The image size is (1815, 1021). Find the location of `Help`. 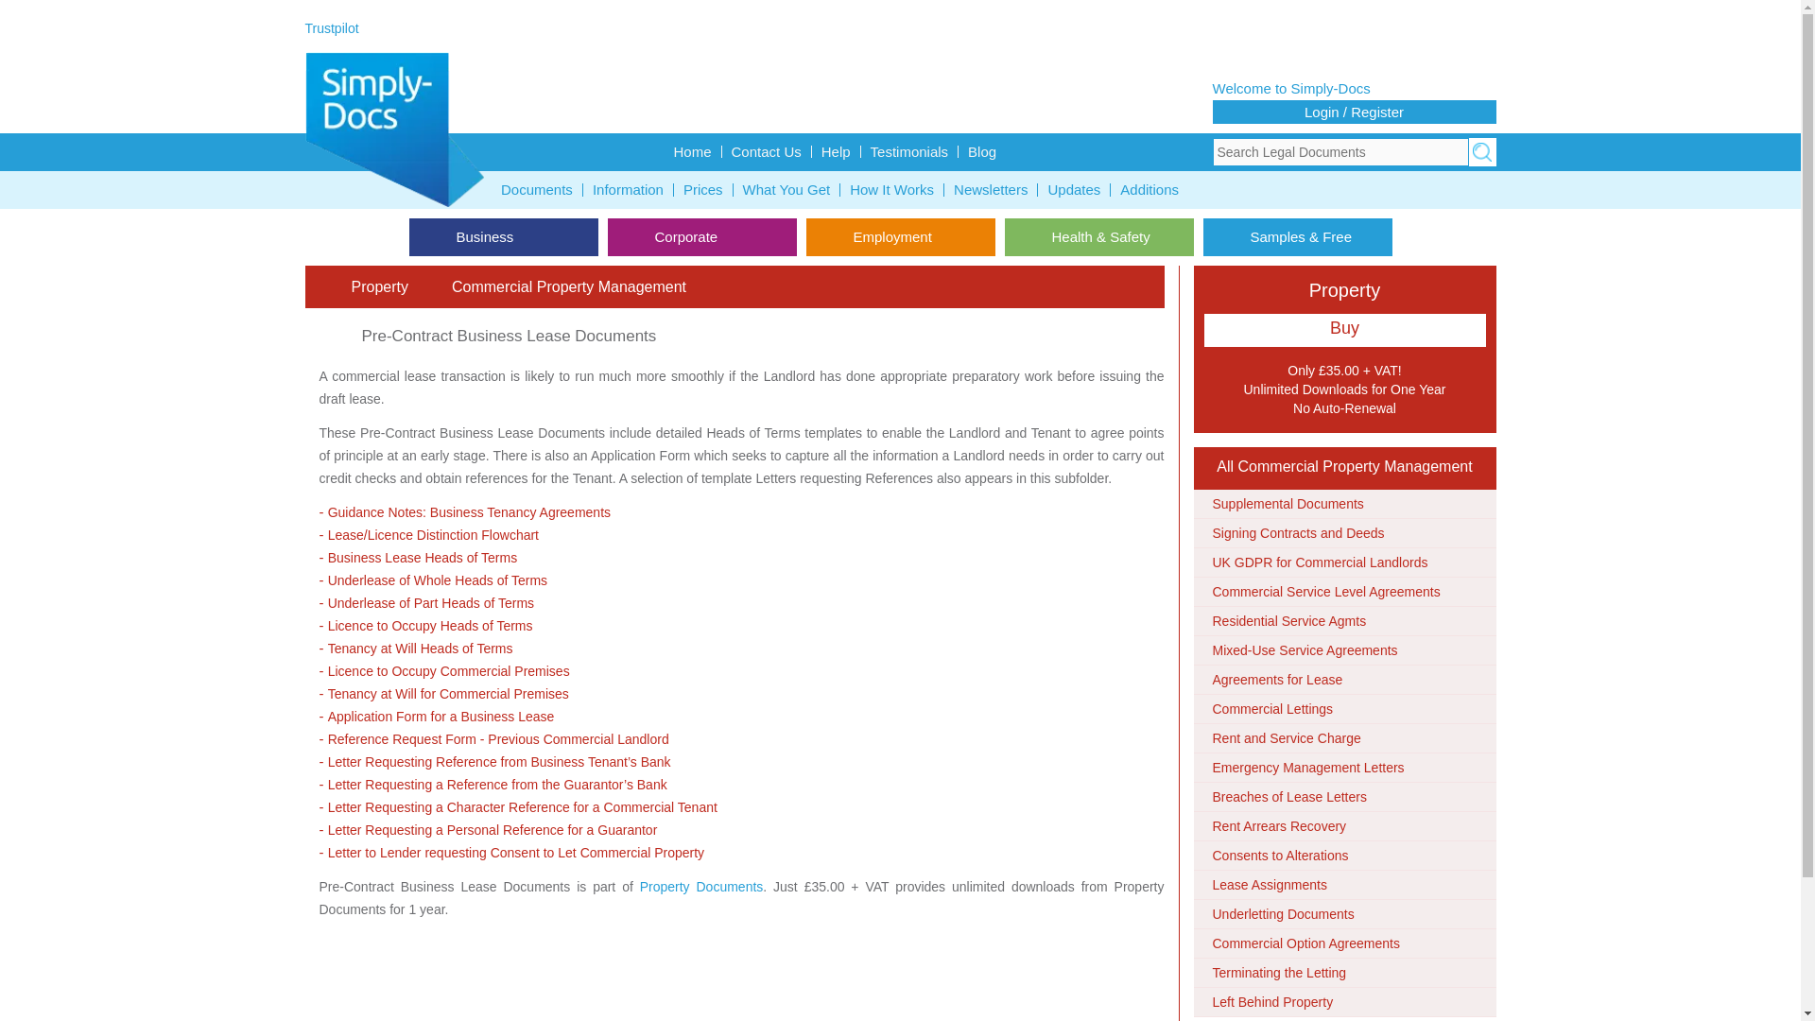

Help is located at coordinates (836, 151).